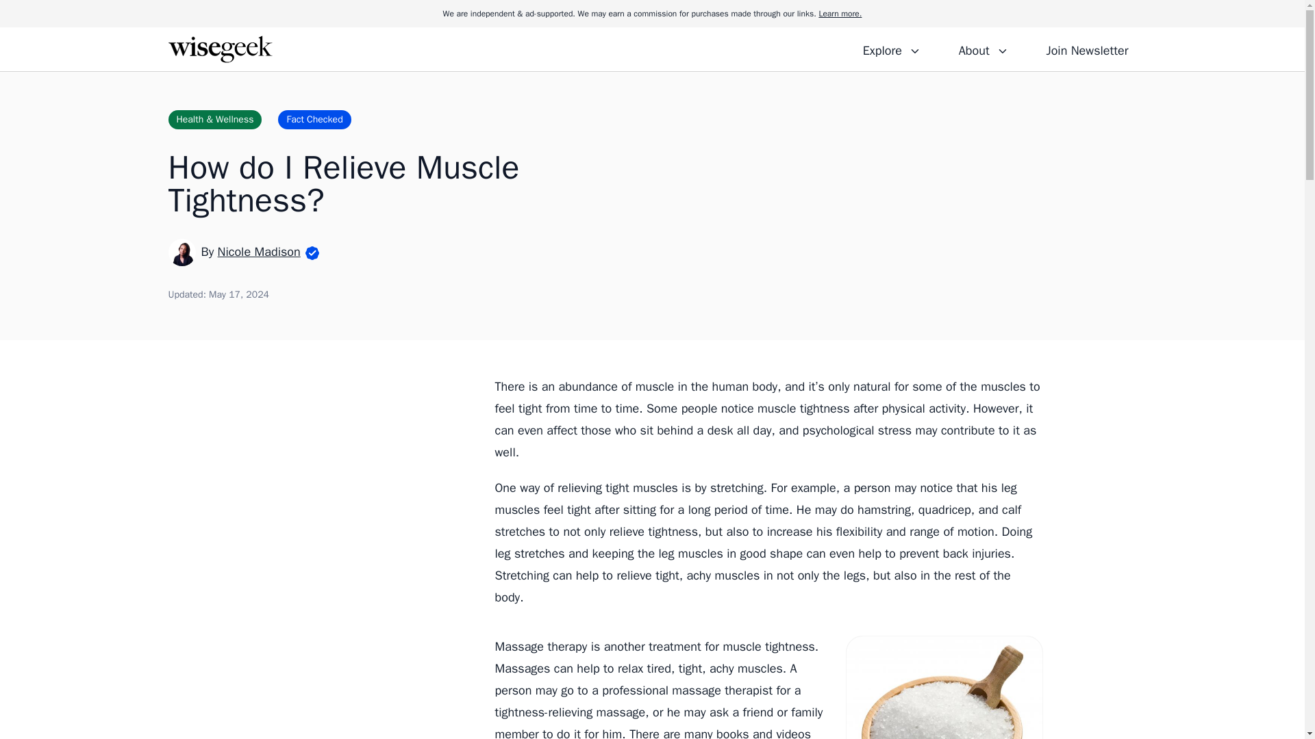 Image resolution: width=1315 pixels, height=739 pixels. What do you see at coordinates (840, 14) in the screenshot?
I see `Learn more.` at bounding box center [840, 14].